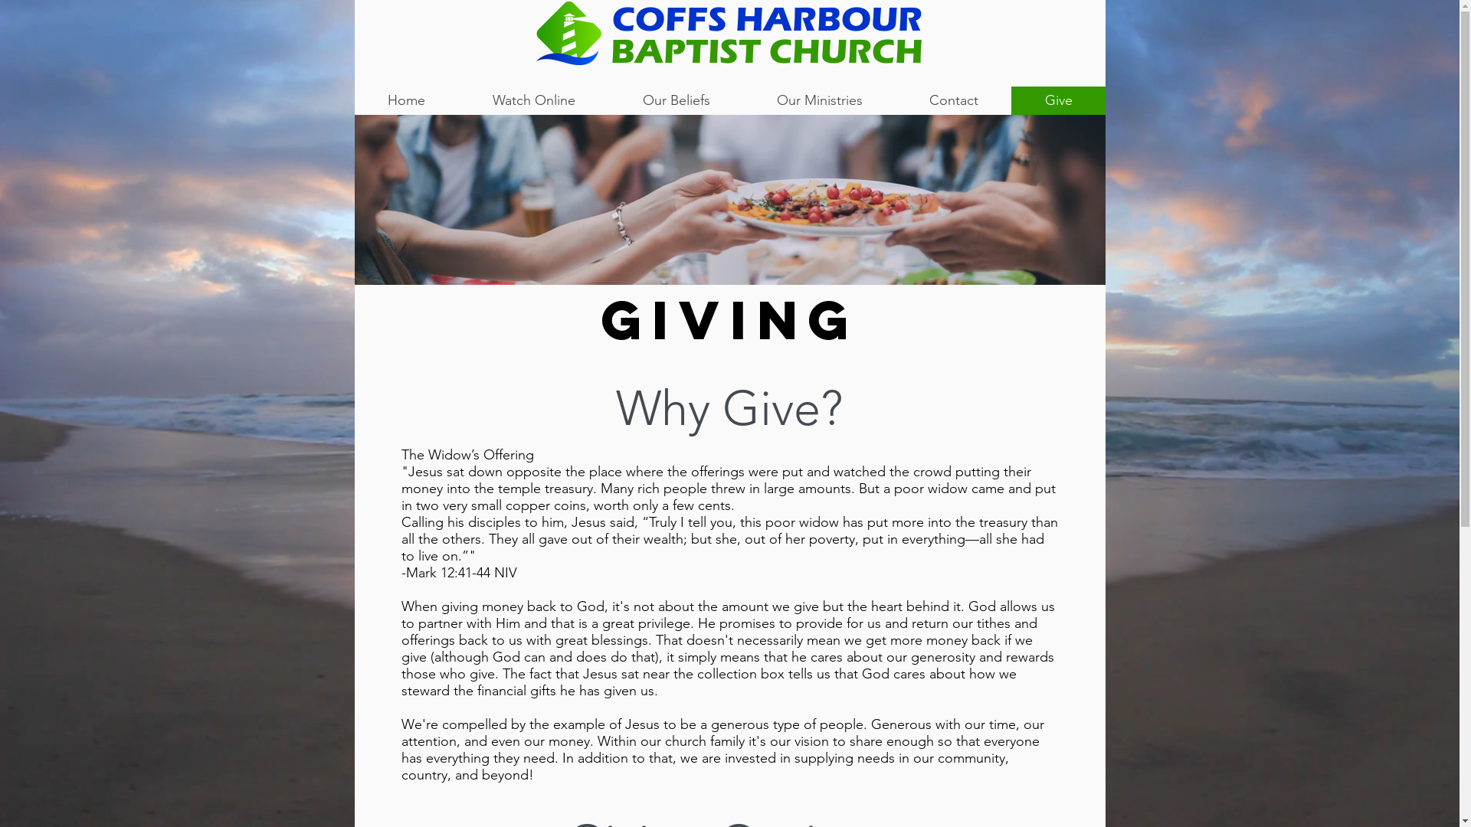  Describe the element at coordinates (406, 101) in the screenshot. I see `Home` at that location.